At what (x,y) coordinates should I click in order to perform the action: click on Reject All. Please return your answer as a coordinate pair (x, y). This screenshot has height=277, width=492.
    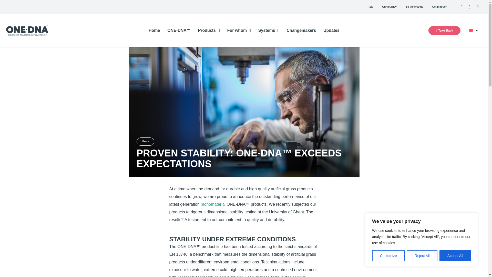
    Looking at the image, I should click on (422, 256).